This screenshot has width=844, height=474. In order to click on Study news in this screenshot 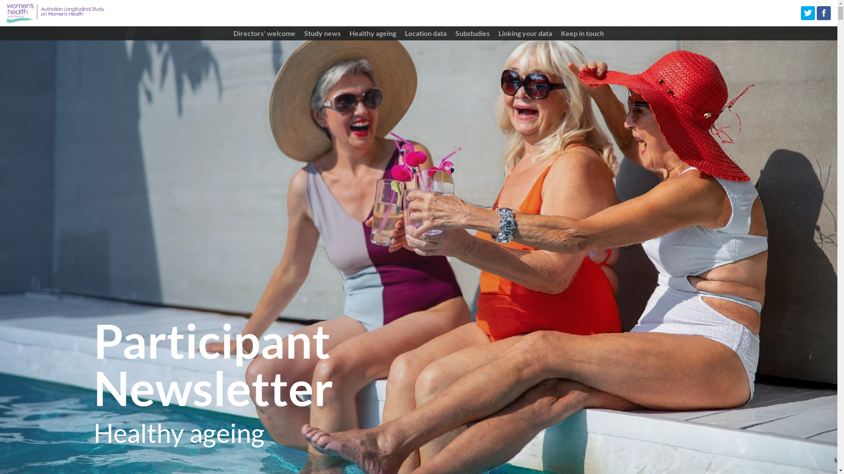, I will do `click(323, 33)`.